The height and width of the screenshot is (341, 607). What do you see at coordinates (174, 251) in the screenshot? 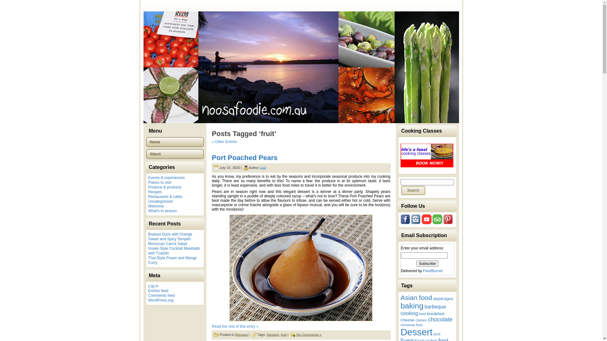
I see `Greek-Style Cocktail Meatballs with Tzatziki` at bounding box center [174, 251].